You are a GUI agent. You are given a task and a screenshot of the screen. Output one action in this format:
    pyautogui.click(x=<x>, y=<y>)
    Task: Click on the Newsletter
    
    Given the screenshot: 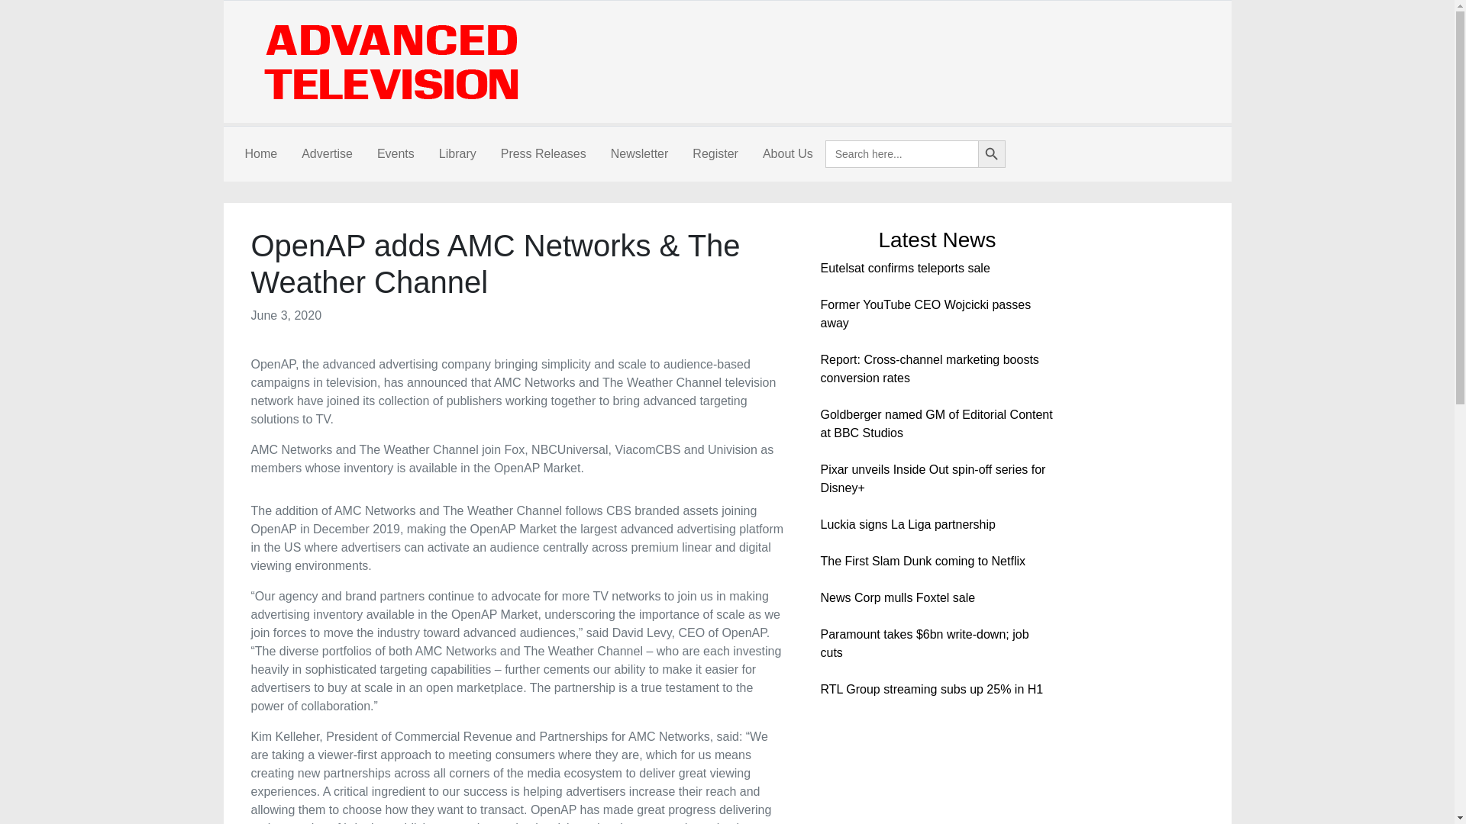 What is the action you would take?
    pyautogui.click(x=640, y=154)
    